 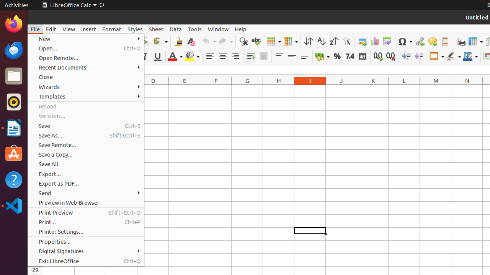 I want to click on Symbol, so click(x=405, y=41).